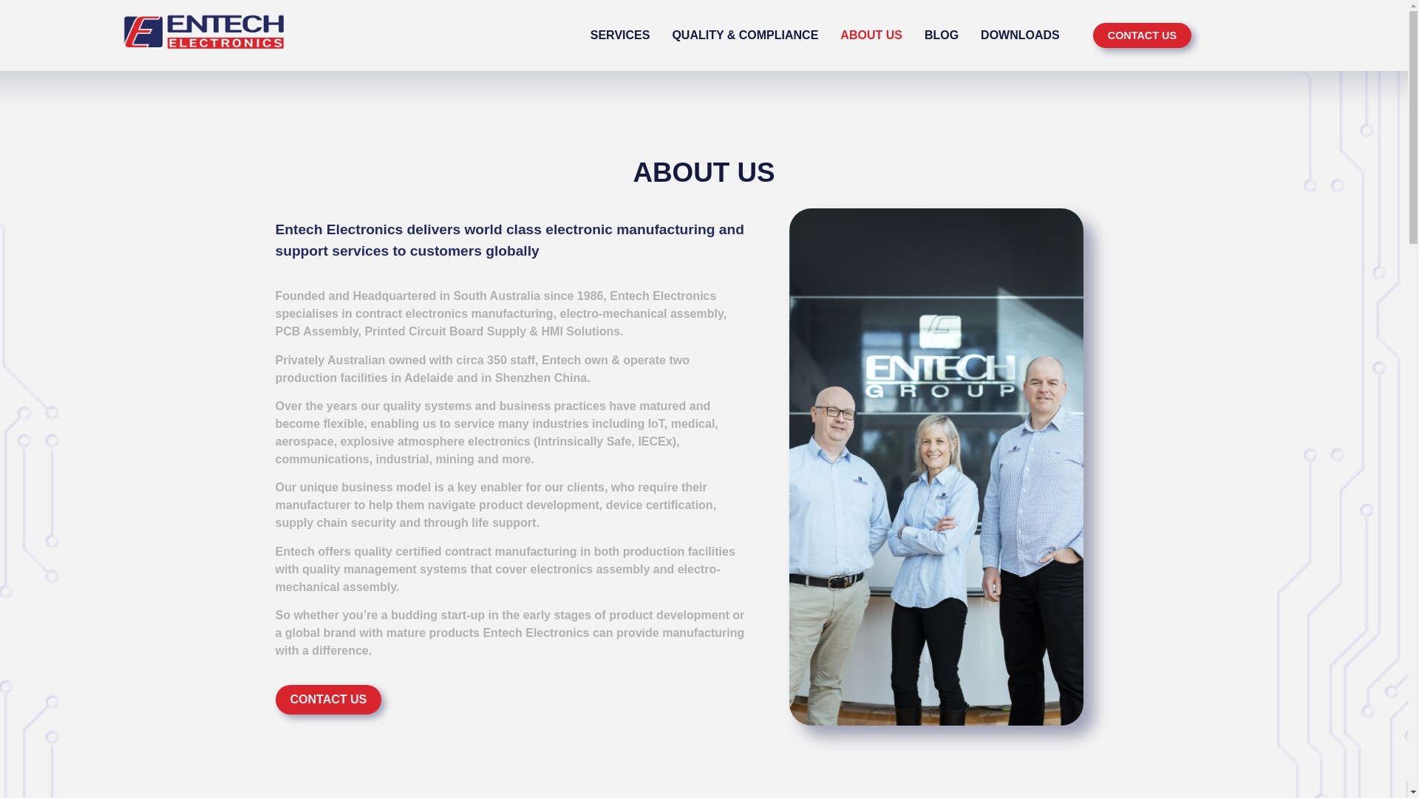  What do you see at coordinates (619, 35) in the screenshot?
I see `SERVICES` at bounding box center [619, 35].